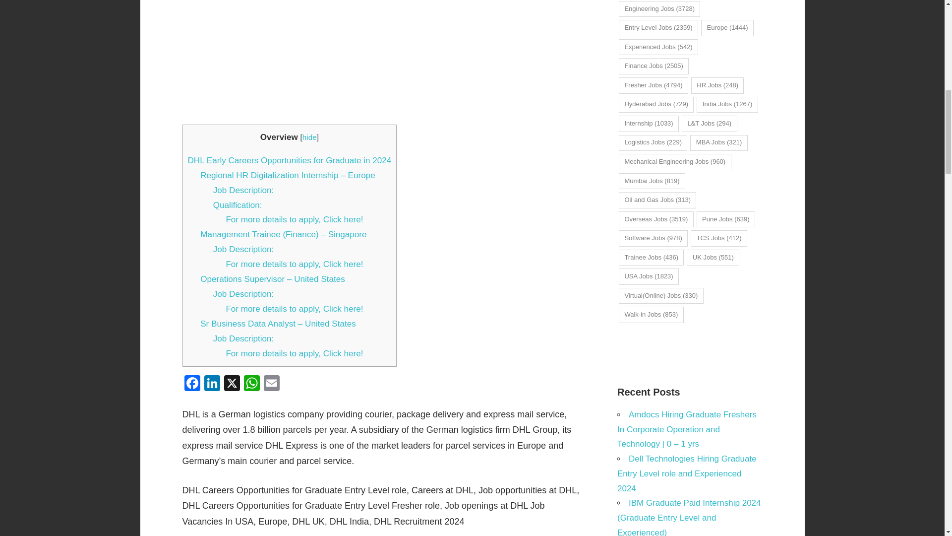  What do you see at coordinates (192, 384) in the screenshot?
I see `Facebook` at bounding box center [192, 384].